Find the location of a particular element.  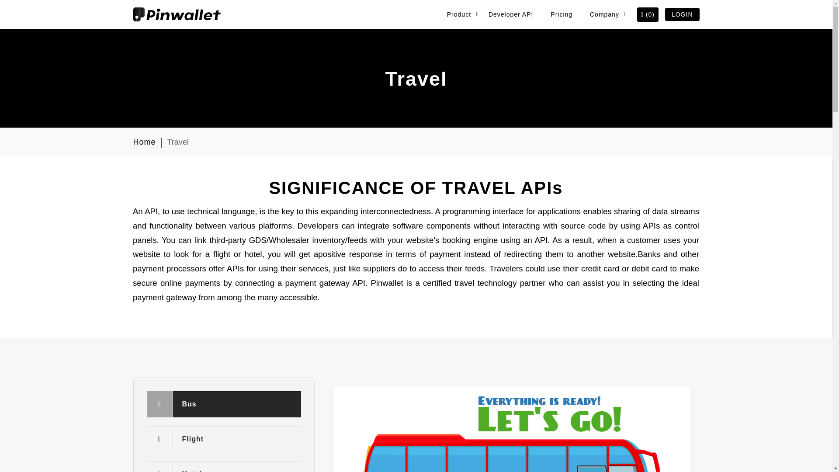

Bus is located at coordinates (224, 404).